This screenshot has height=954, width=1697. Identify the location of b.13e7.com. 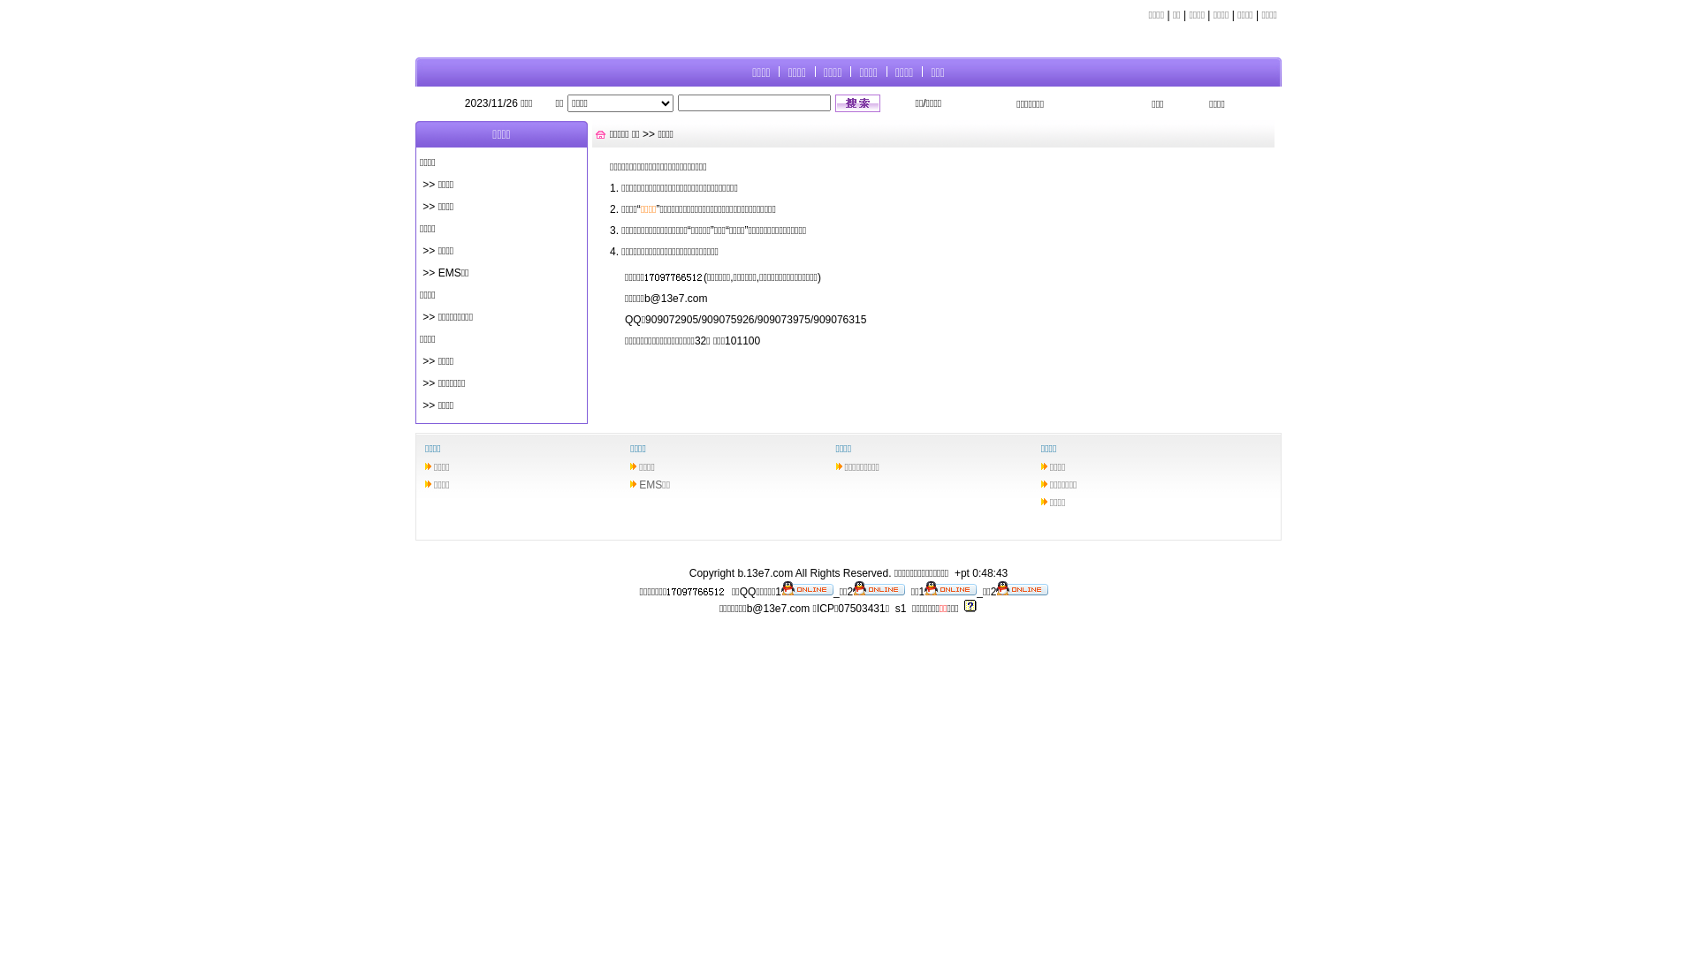
(765, 573).